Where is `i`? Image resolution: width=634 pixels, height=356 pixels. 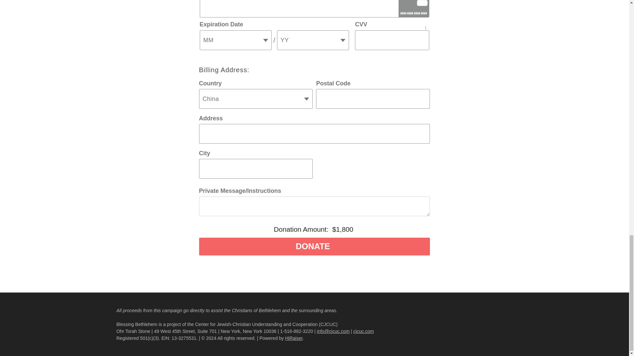 i is located at coordinates (425, 24).